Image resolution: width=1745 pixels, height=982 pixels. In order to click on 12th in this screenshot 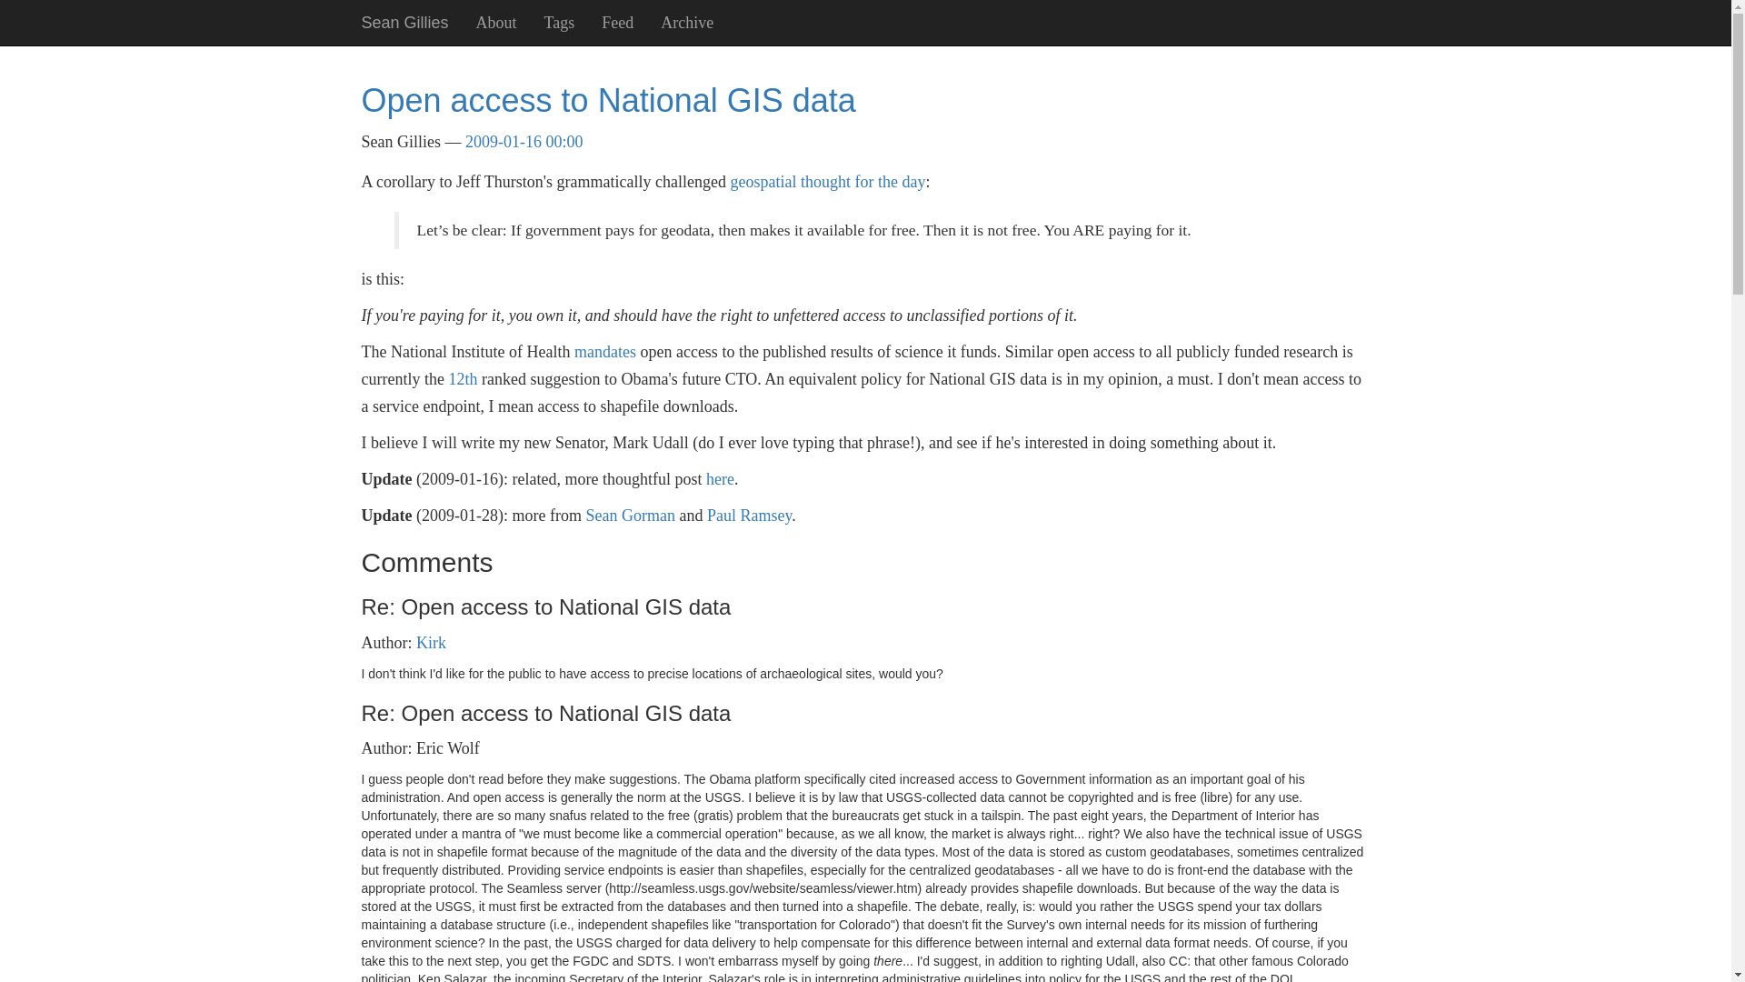, I will do `click(462, 378)`.